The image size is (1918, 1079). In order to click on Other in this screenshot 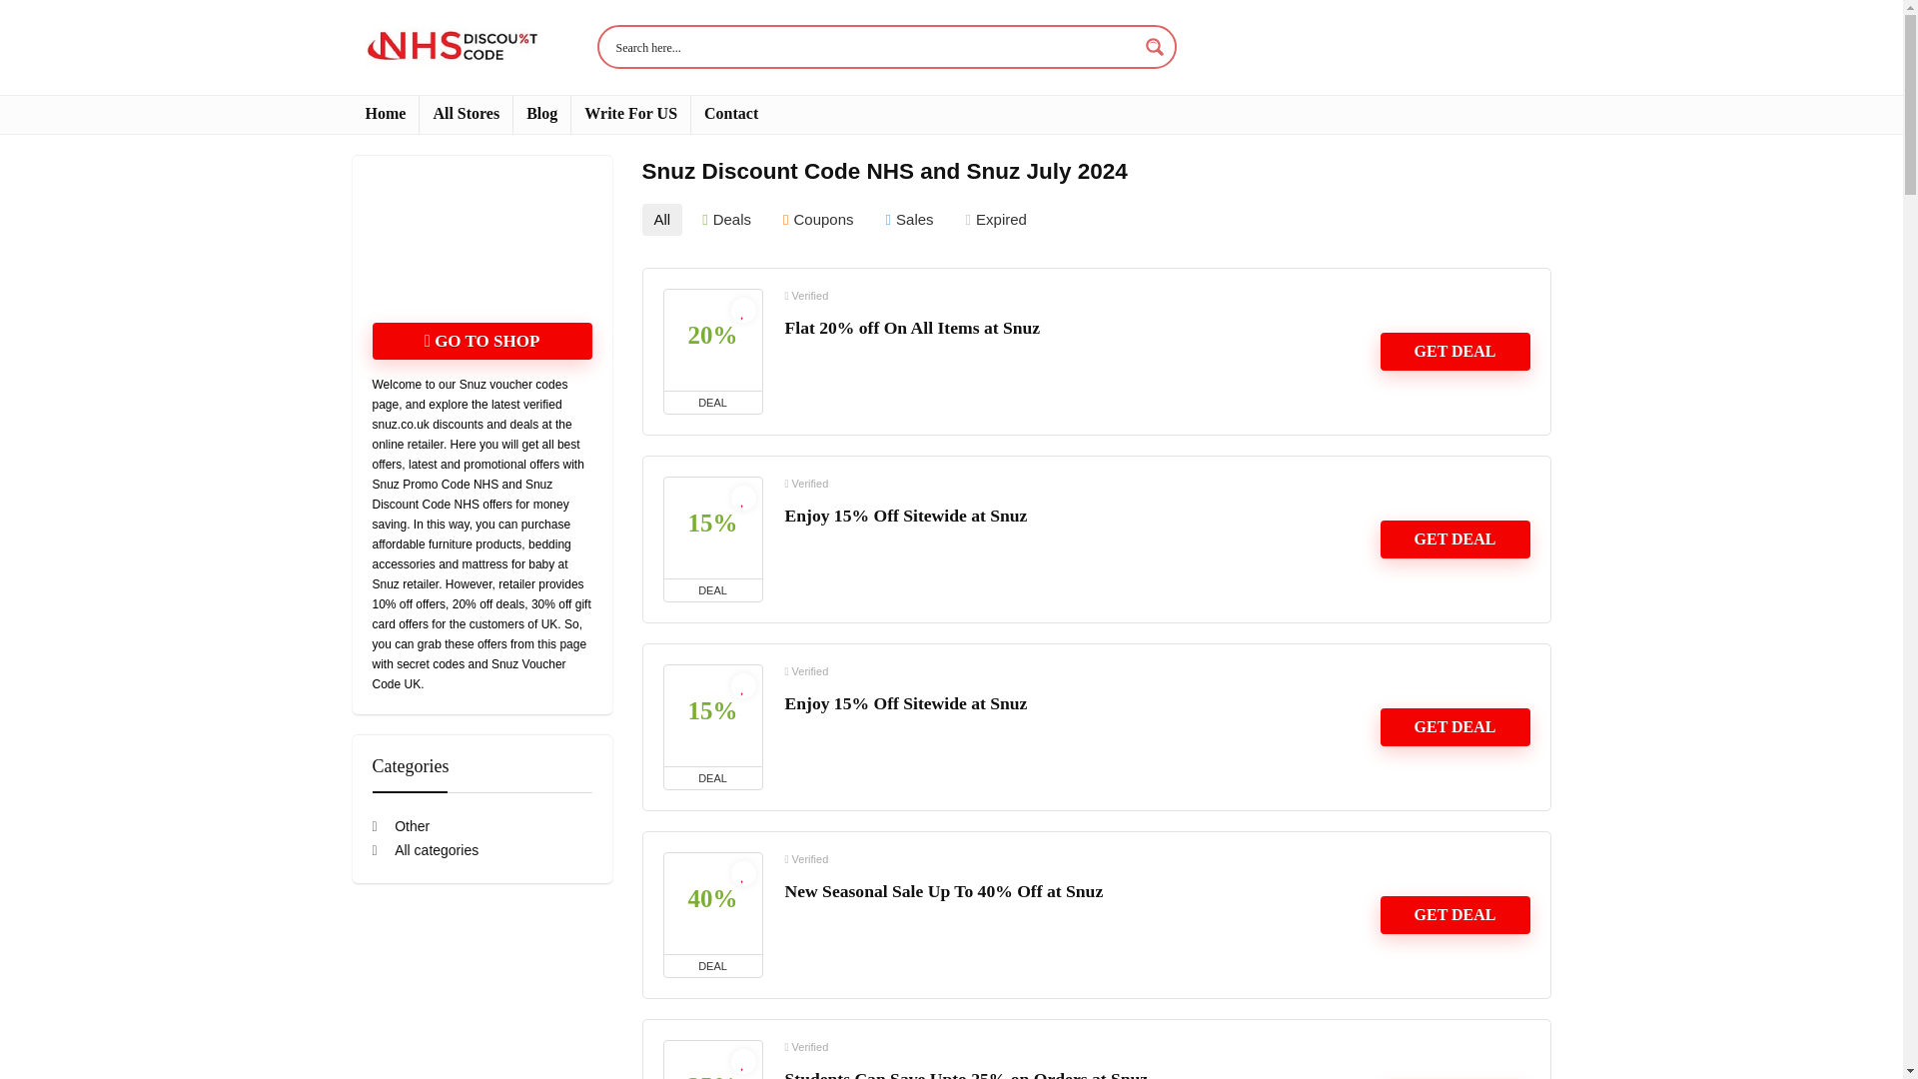, I will do `click(401, 825)`.